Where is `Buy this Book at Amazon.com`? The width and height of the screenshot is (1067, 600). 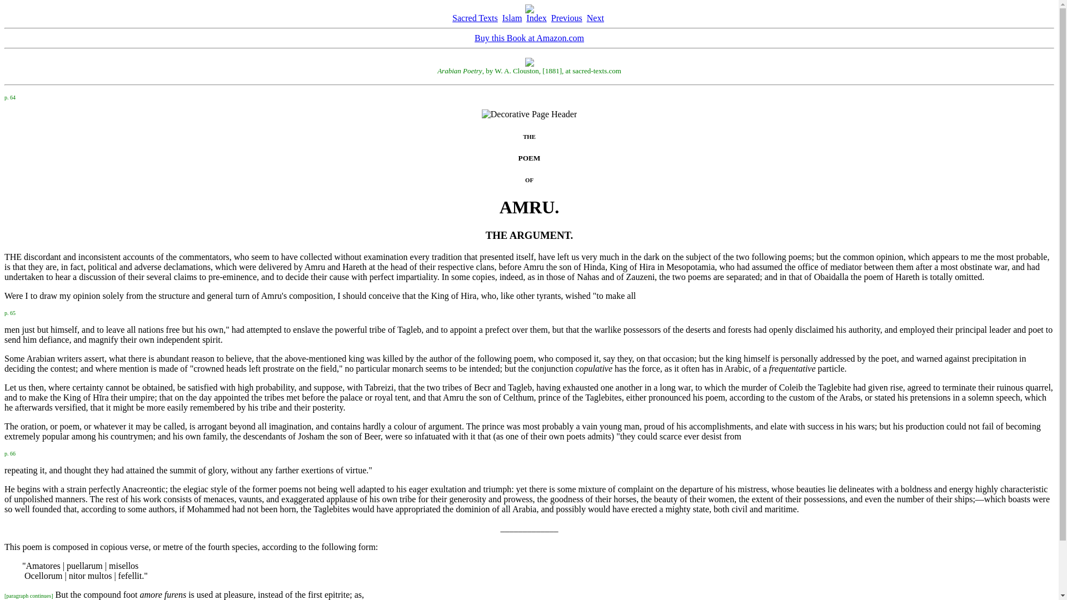 Buy this Book at Amazon.com is located at coordinates (529, 38).